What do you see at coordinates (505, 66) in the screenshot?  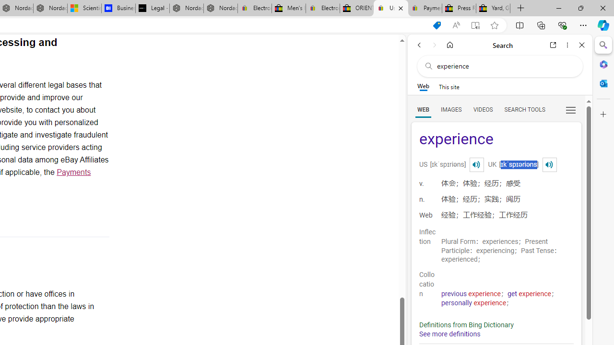 I see `Search the web` at bounding box center [505, 66].